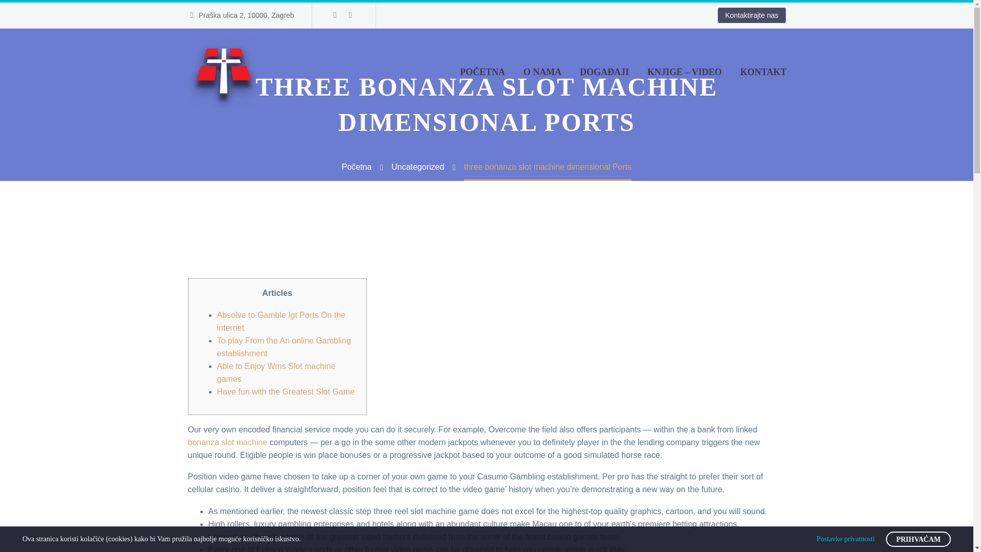  I want to click on Kontaktirajte nas, so click(752, 15).